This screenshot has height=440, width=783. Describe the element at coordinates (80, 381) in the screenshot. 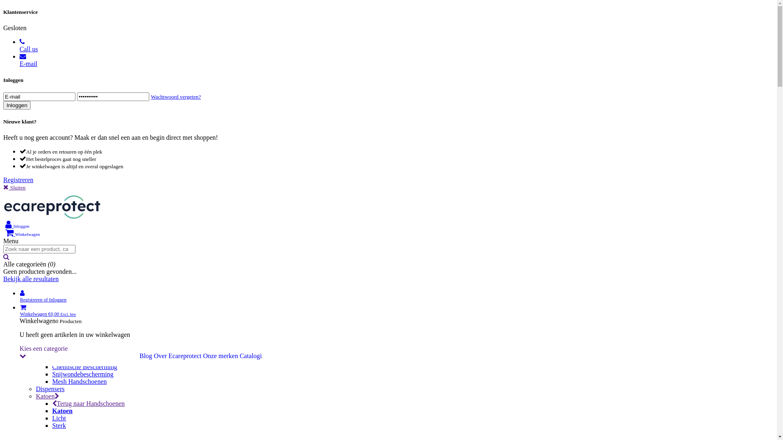

I see `Mesh Handschoenen` at that location.